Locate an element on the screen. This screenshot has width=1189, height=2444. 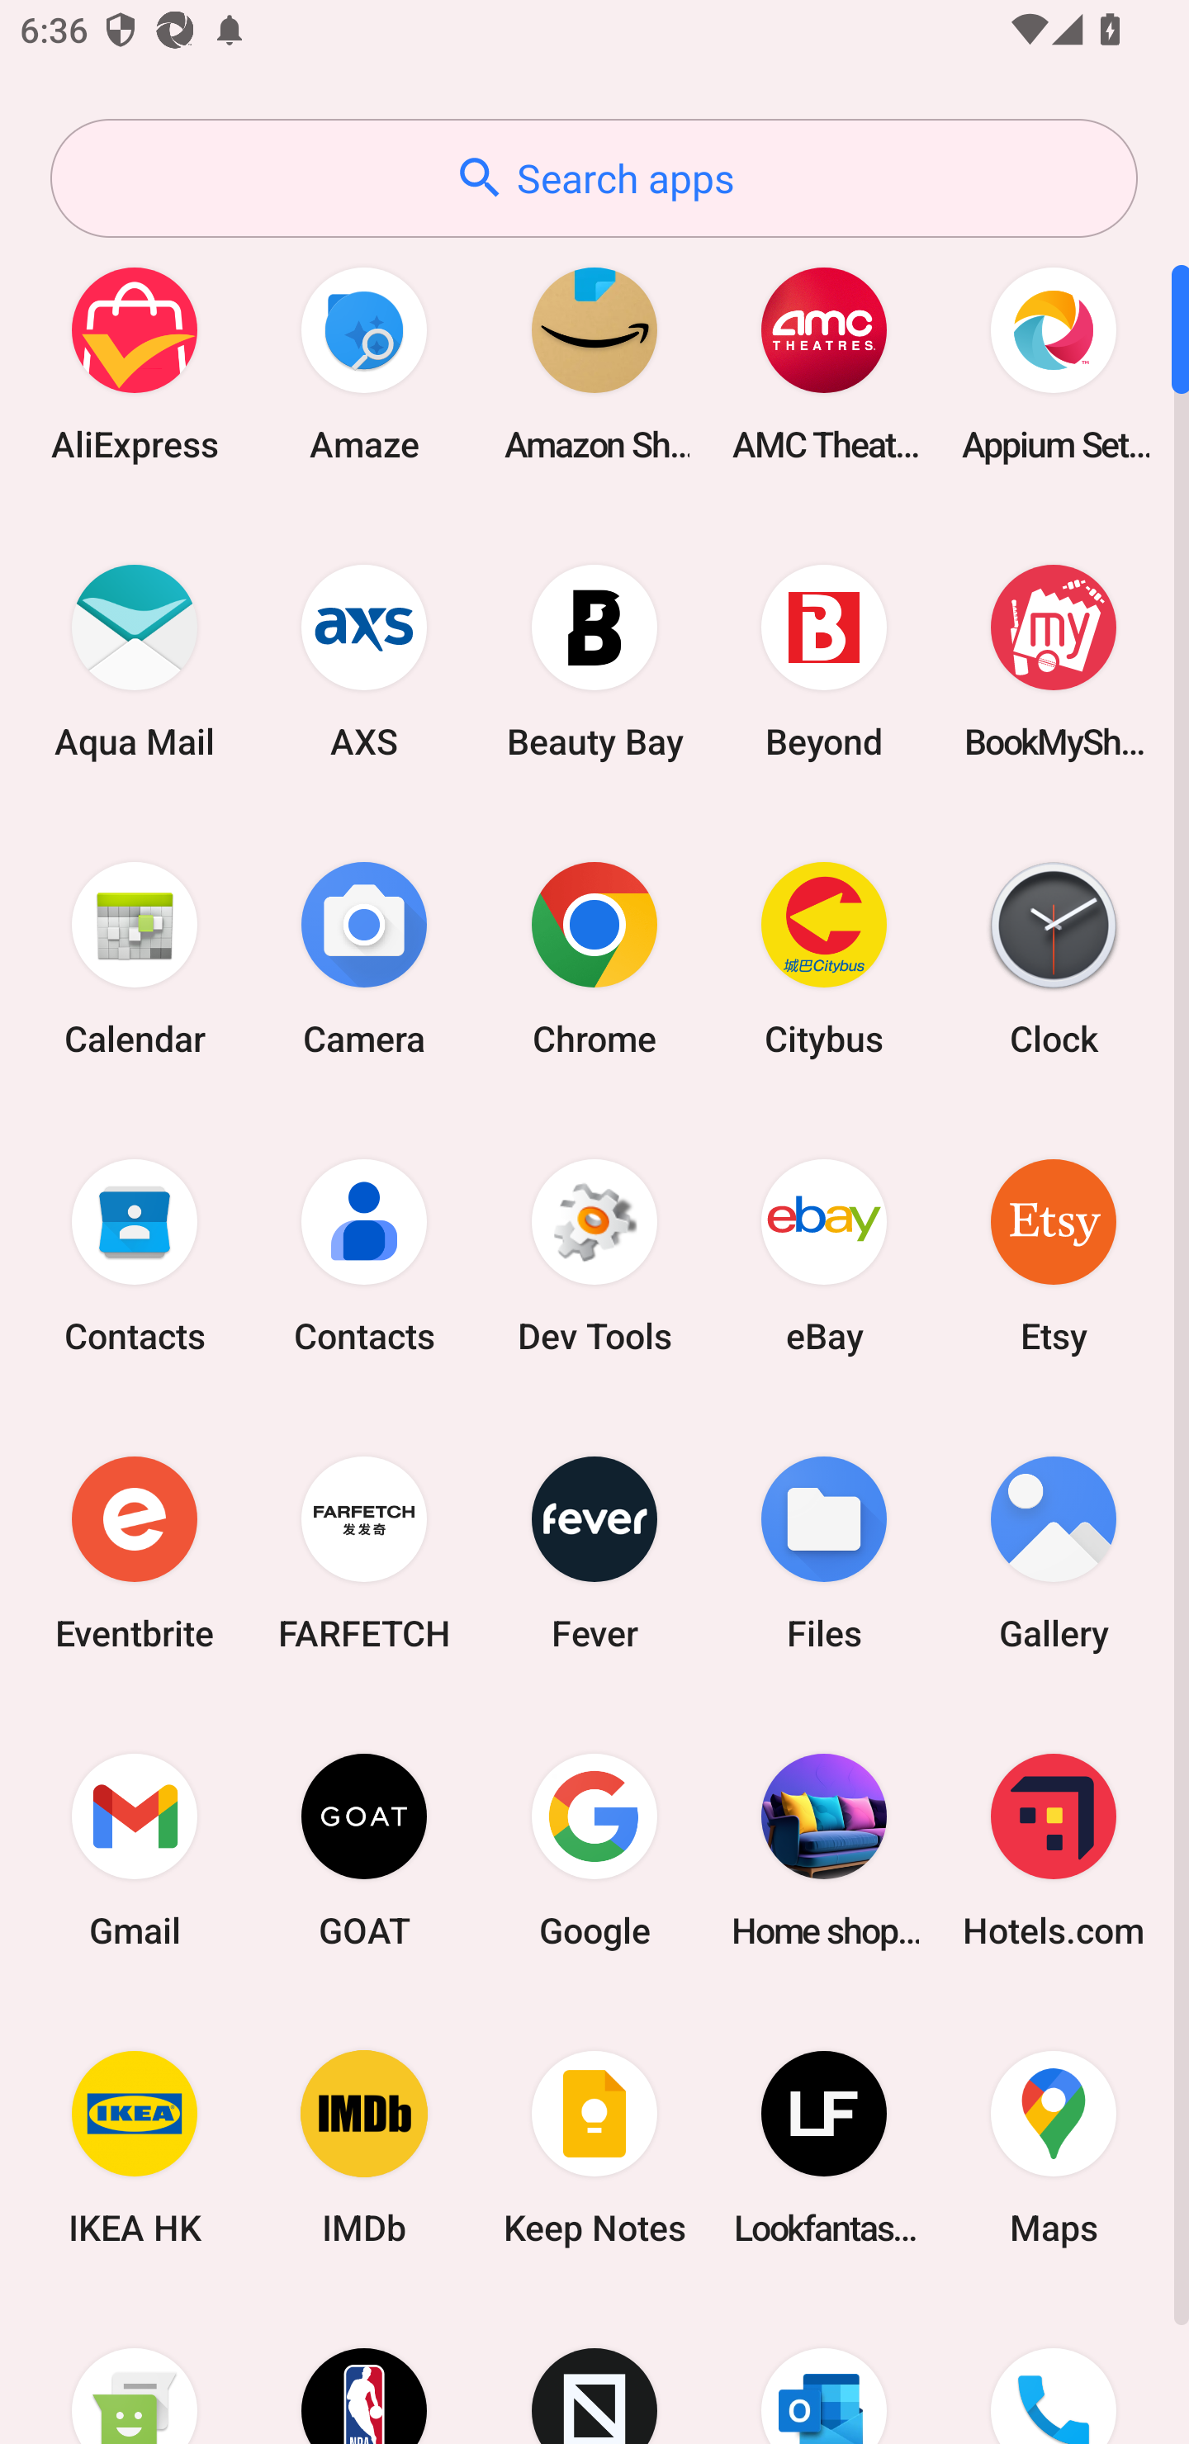
Files is located at coordinates (824, 1552).